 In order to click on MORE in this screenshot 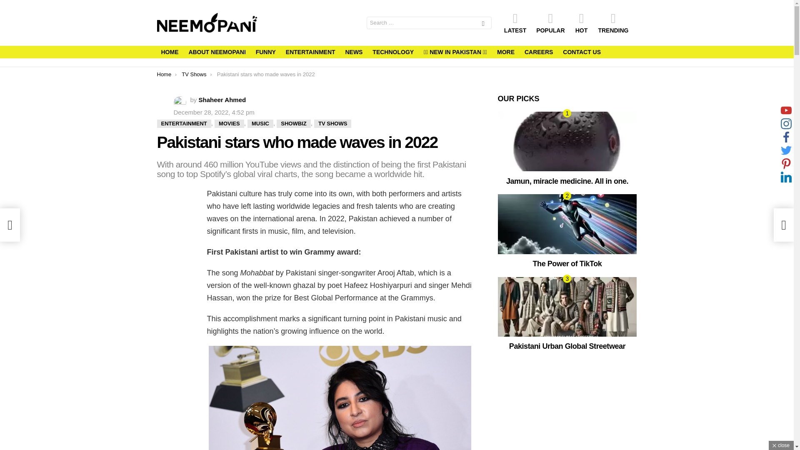, I will do `click(505, 52)`.